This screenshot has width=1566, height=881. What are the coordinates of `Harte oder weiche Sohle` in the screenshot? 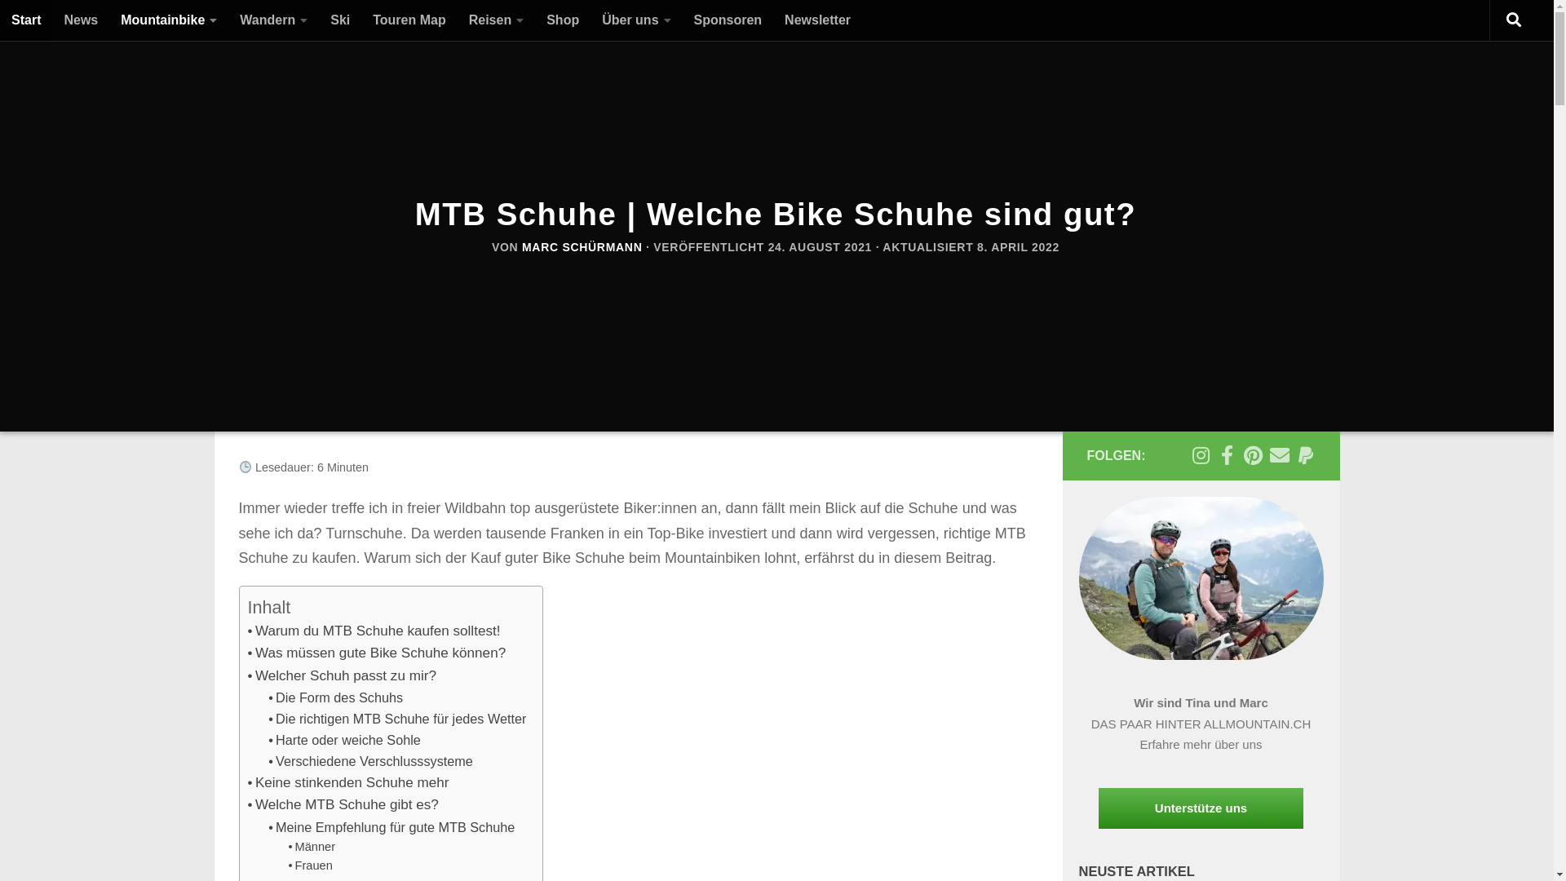 It's located at (344, 739).